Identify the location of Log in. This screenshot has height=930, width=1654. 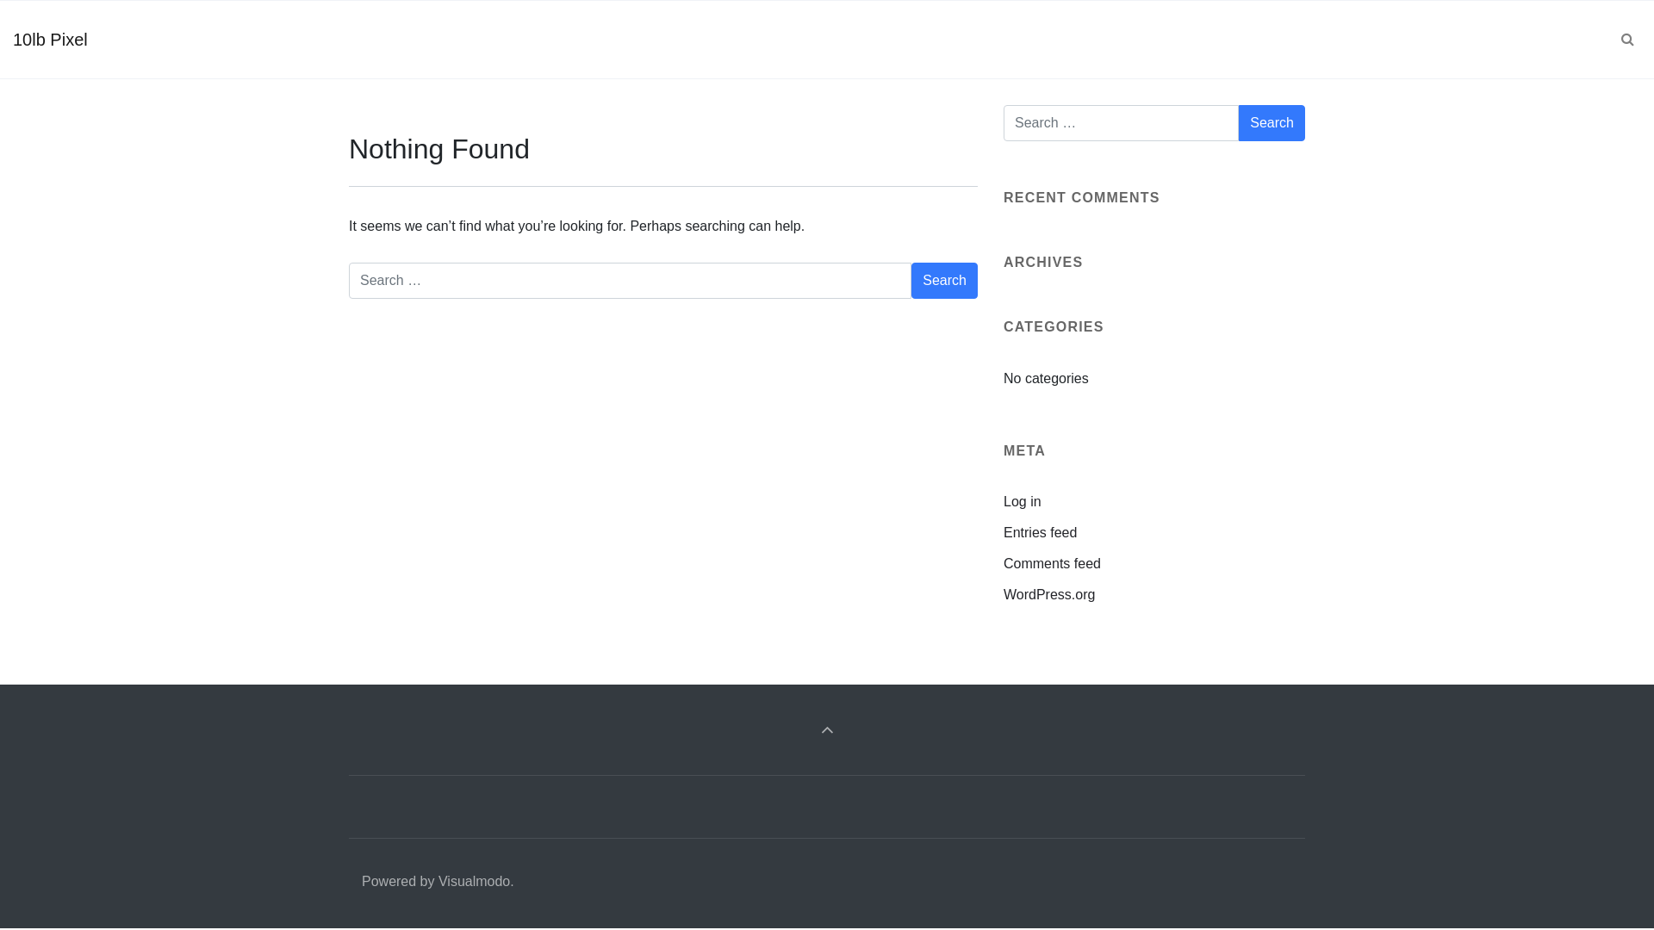
(1023, 501).